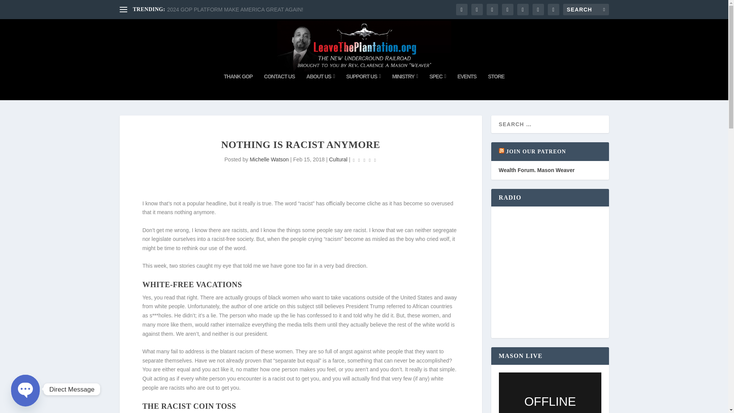  I want to click on MINISTRY, so click(405, 87).